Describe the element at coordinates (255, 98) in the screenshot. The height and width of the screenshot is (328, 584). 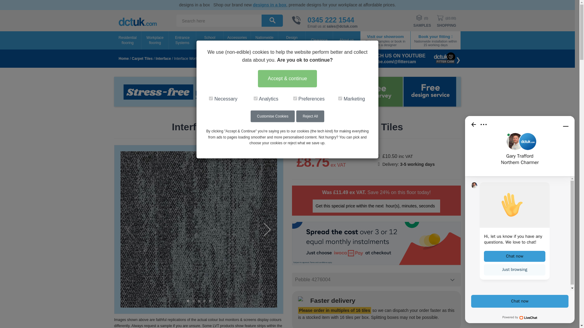
I see `on` at that location.